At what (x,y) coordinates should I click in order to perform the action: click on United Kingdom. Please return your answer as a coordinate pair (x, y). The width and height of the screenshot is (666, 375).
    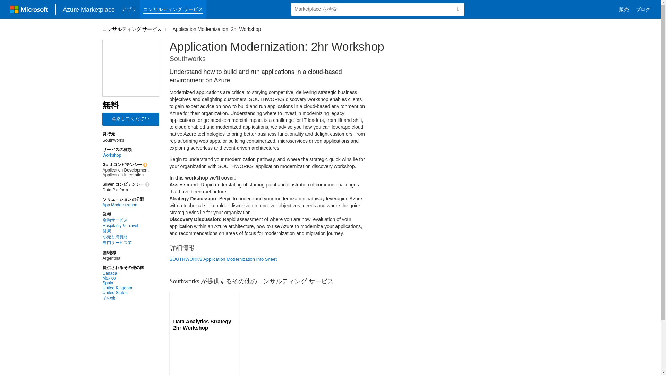
    Looking at the image, I should click on (126, 287).